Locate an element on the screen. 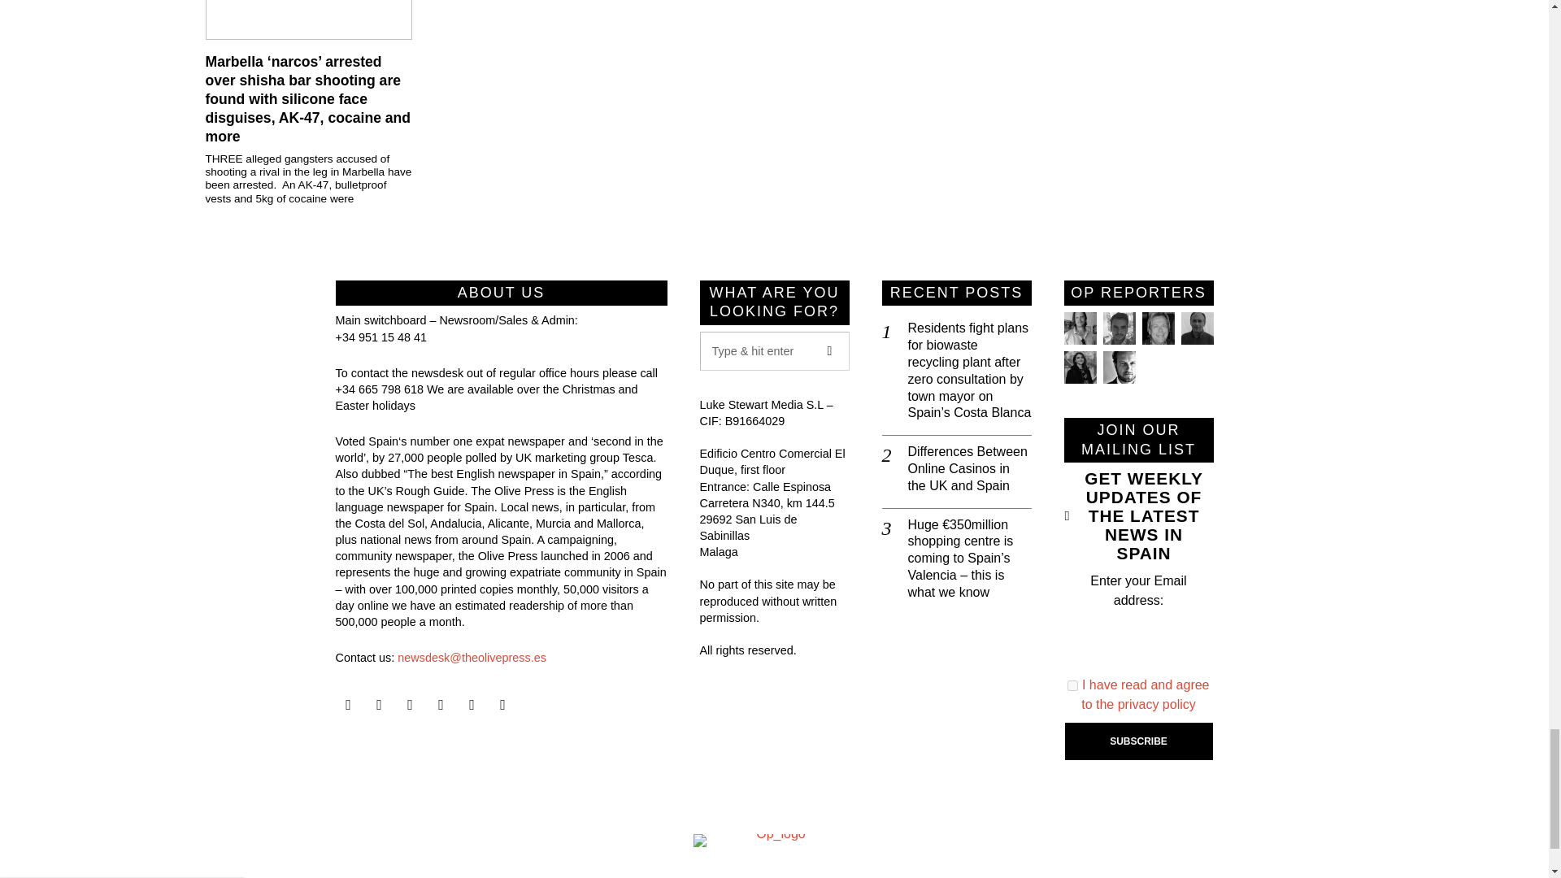 This screenshot has width=1561, height=878. Alex Trelinski is located at coordinates (1157, 328).